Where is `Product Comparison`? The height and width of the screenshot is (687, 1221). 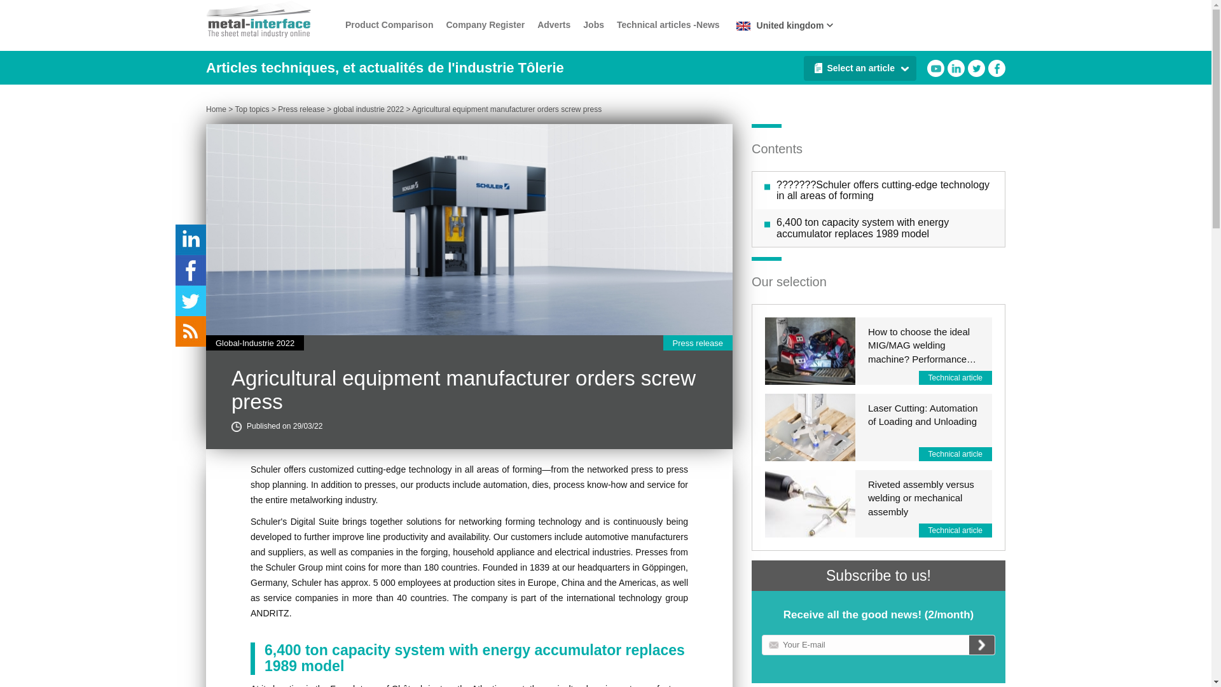 Product Comparison is located at coordinates (389, 25).